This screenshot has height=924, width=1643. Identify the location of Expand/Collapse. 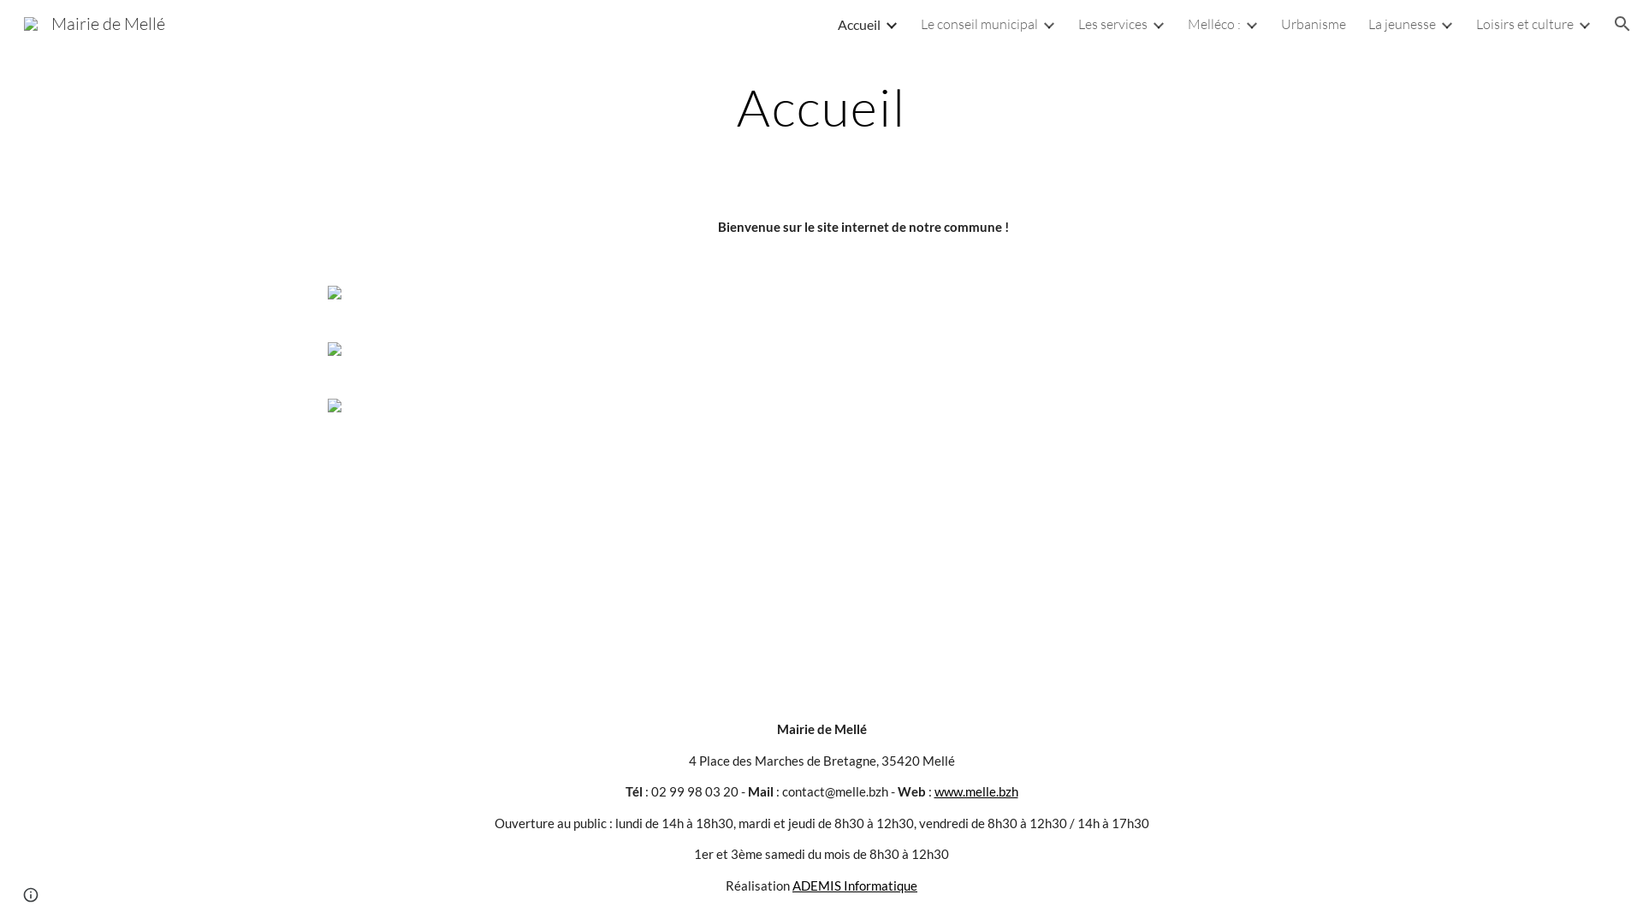
(1446, 24).